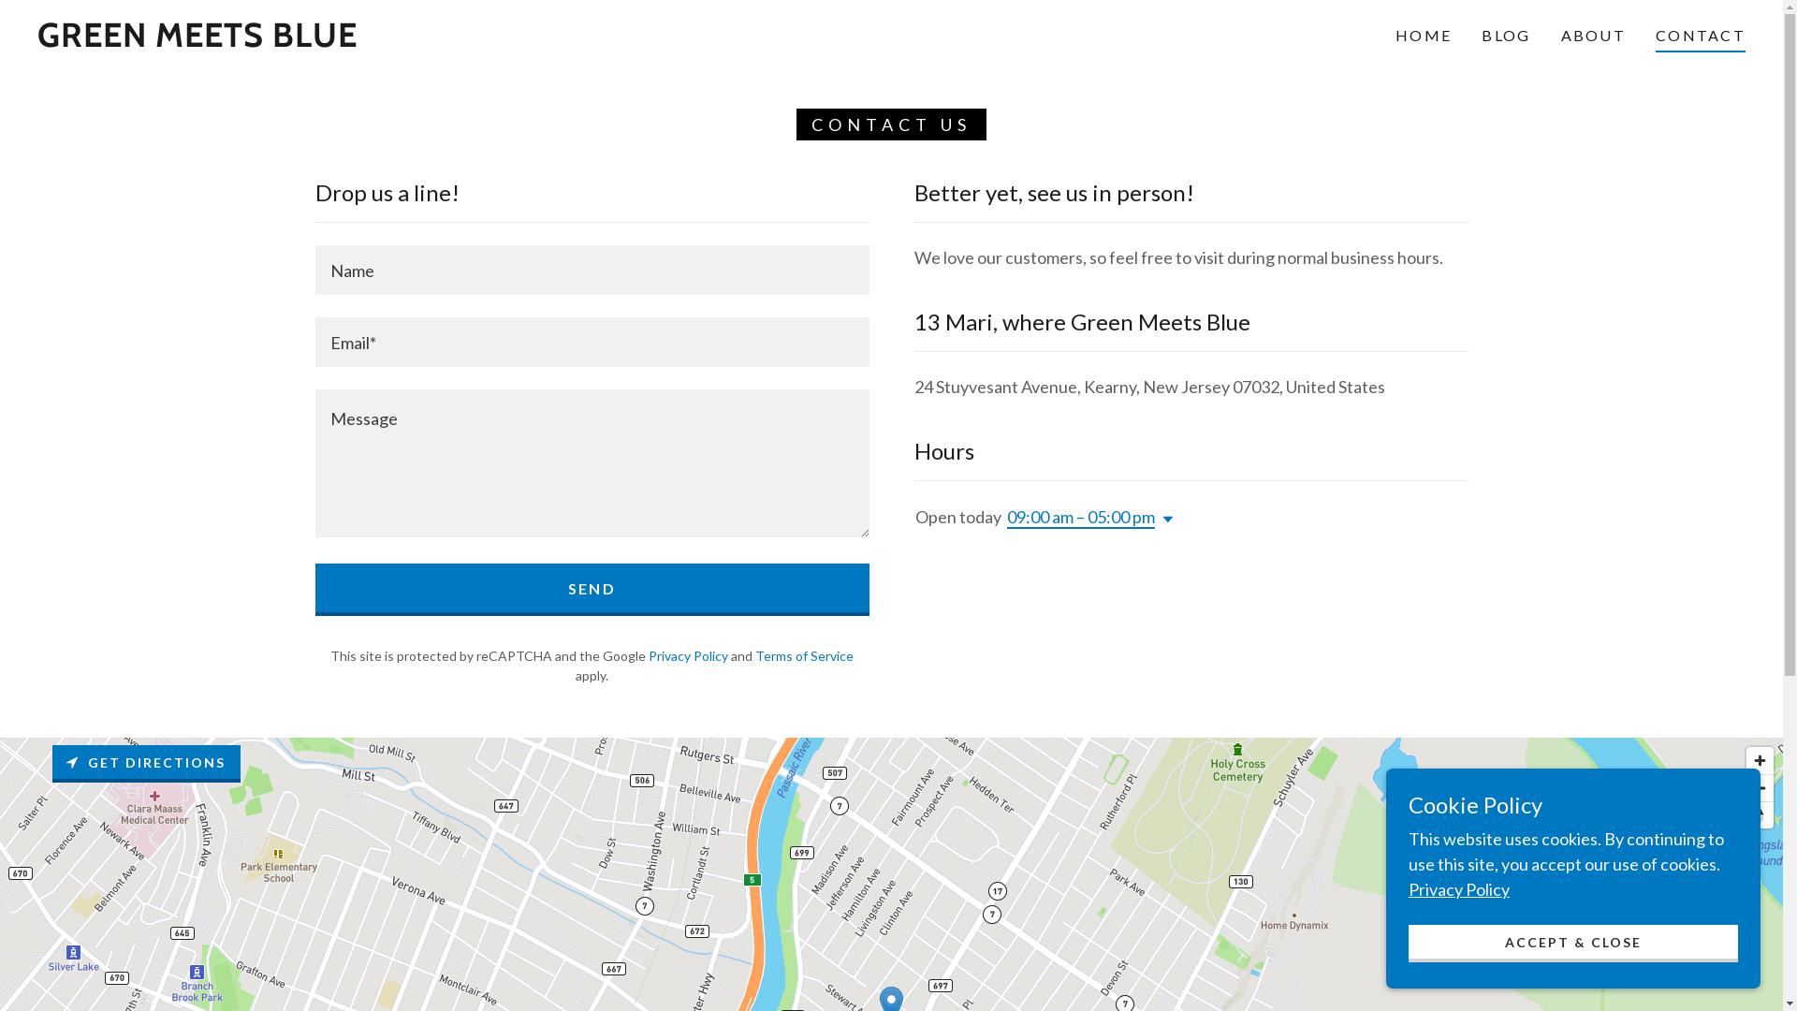 This screenshot has width=1797, height=1011. What do you see at coordinates (1506, 36) in the screenshot?
I see `BLOG` at bounding box center [1506, 36].